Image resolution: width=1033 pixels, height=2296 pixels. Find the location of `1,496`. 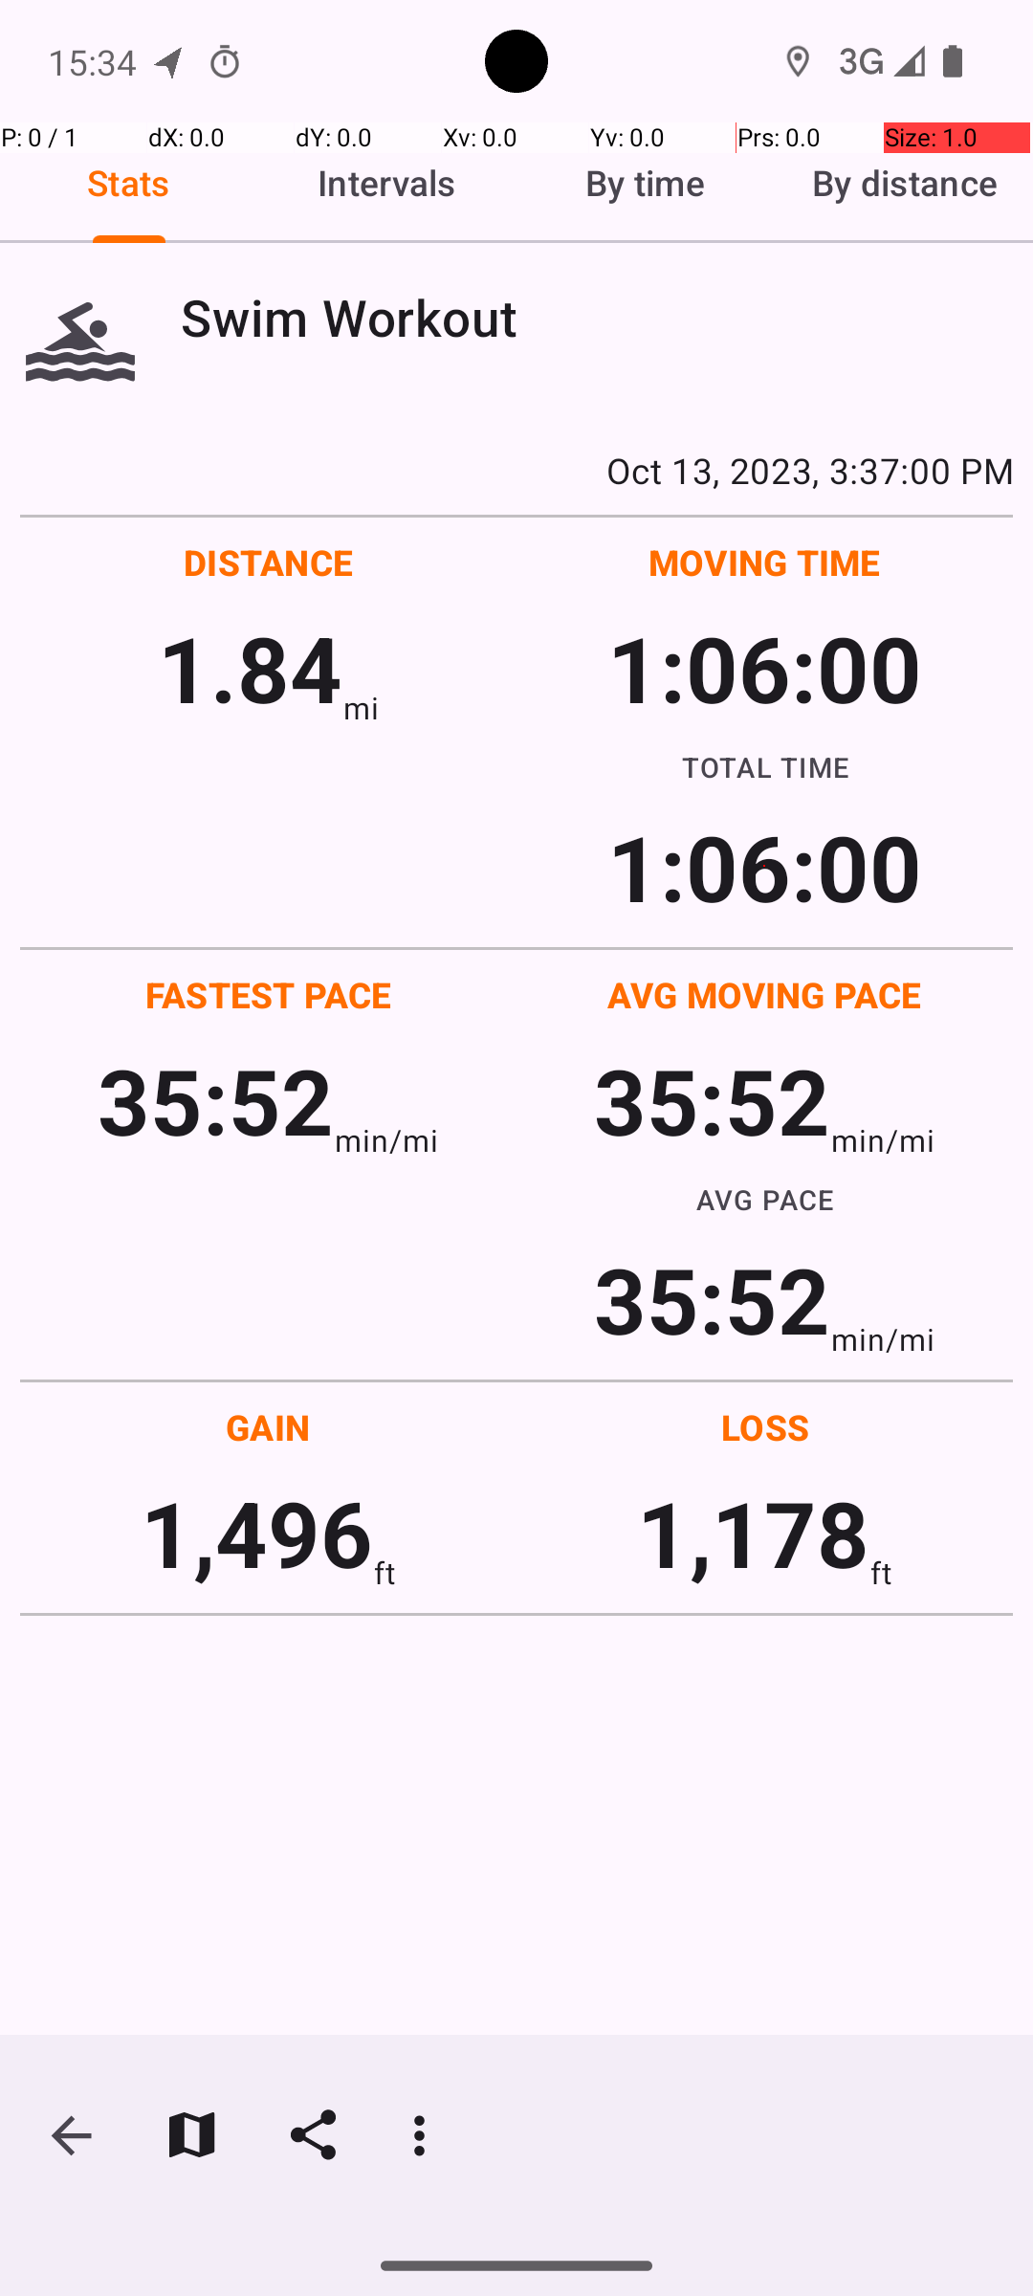

1,496 is located at coordinates (256, 1533).